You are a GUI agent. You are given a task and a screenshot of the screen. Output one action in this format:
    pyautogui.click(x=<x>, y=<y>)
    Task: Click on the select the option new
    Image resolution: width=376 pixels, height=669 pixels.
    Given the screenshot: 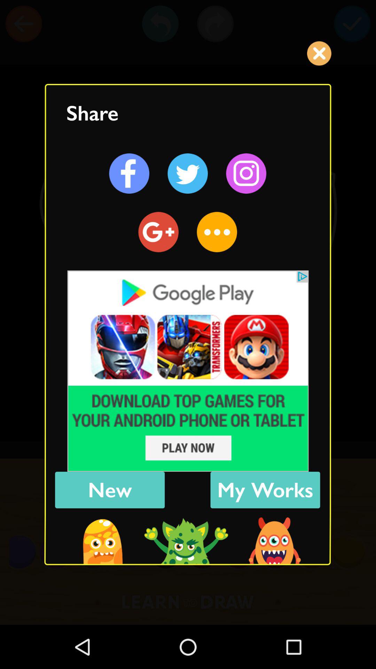 What is the action you would take?
    pyautogui.click(x=110, y=490)
    